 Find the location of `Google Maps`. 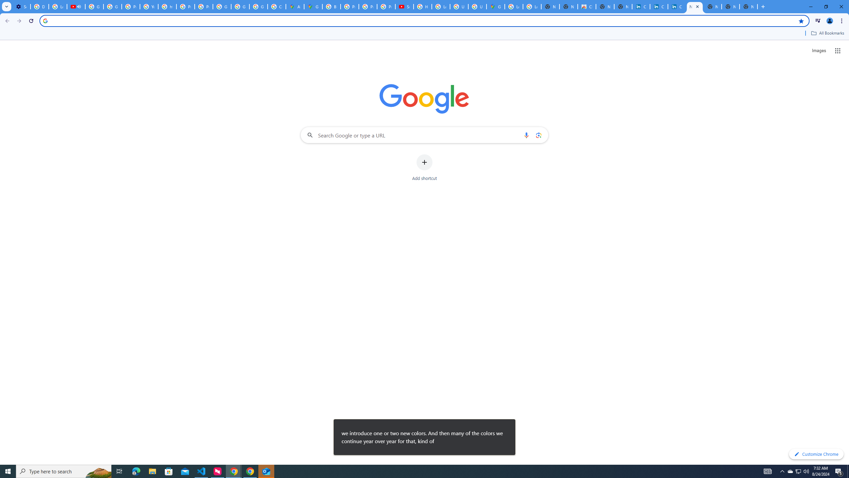

Google Maps is located at coordinates (313, 7).